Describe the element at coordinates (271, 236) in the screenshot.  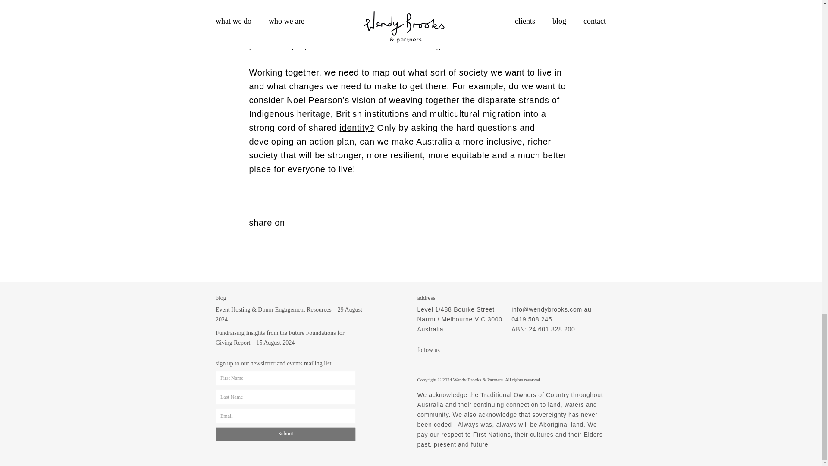
I see `Share on LinkedIn` at that location.